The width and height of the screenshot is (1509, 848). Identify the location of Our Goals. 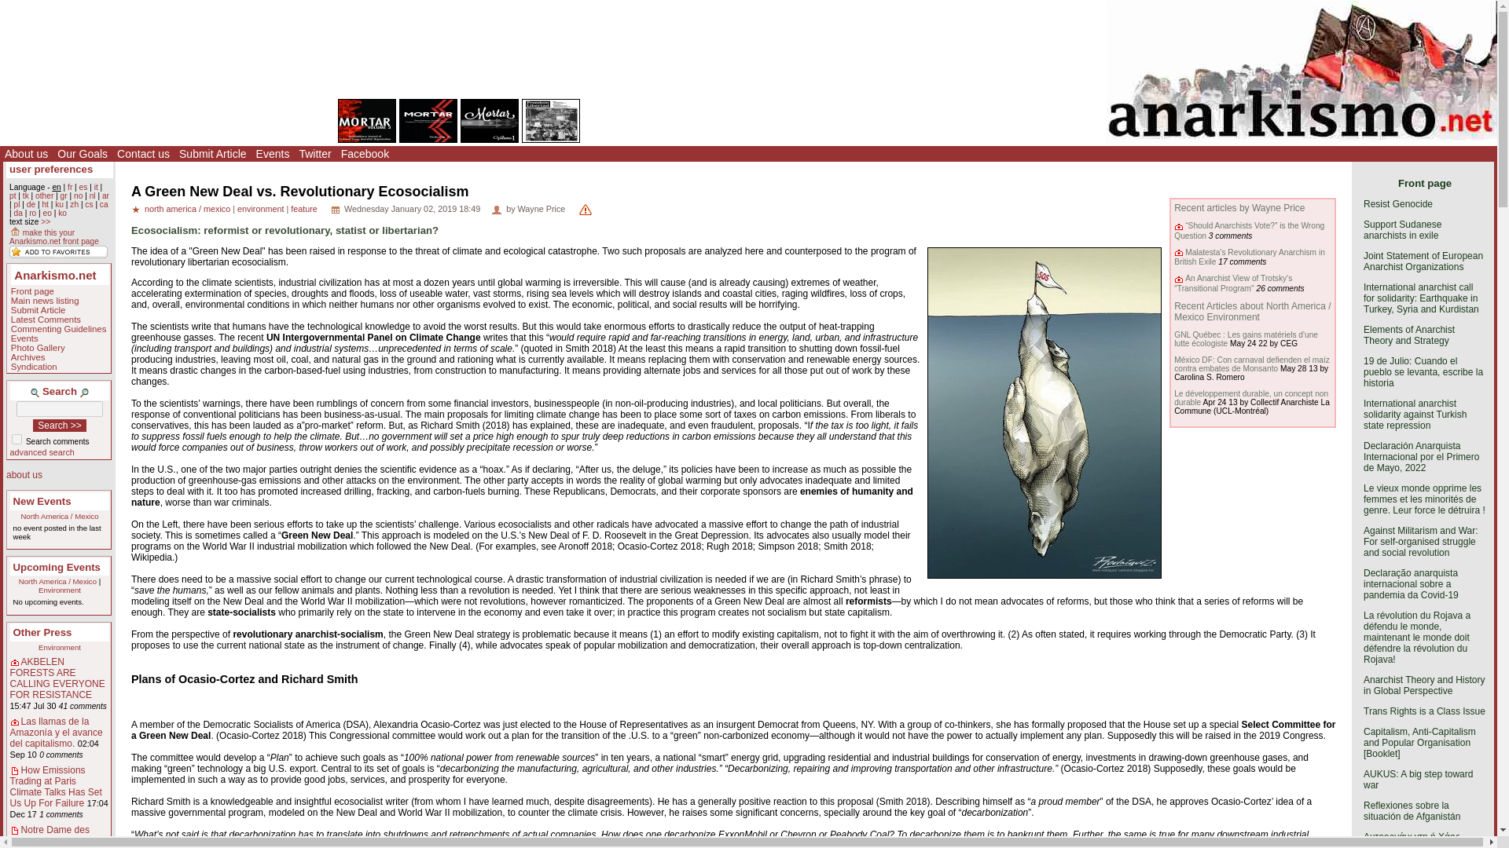
(82, 154).